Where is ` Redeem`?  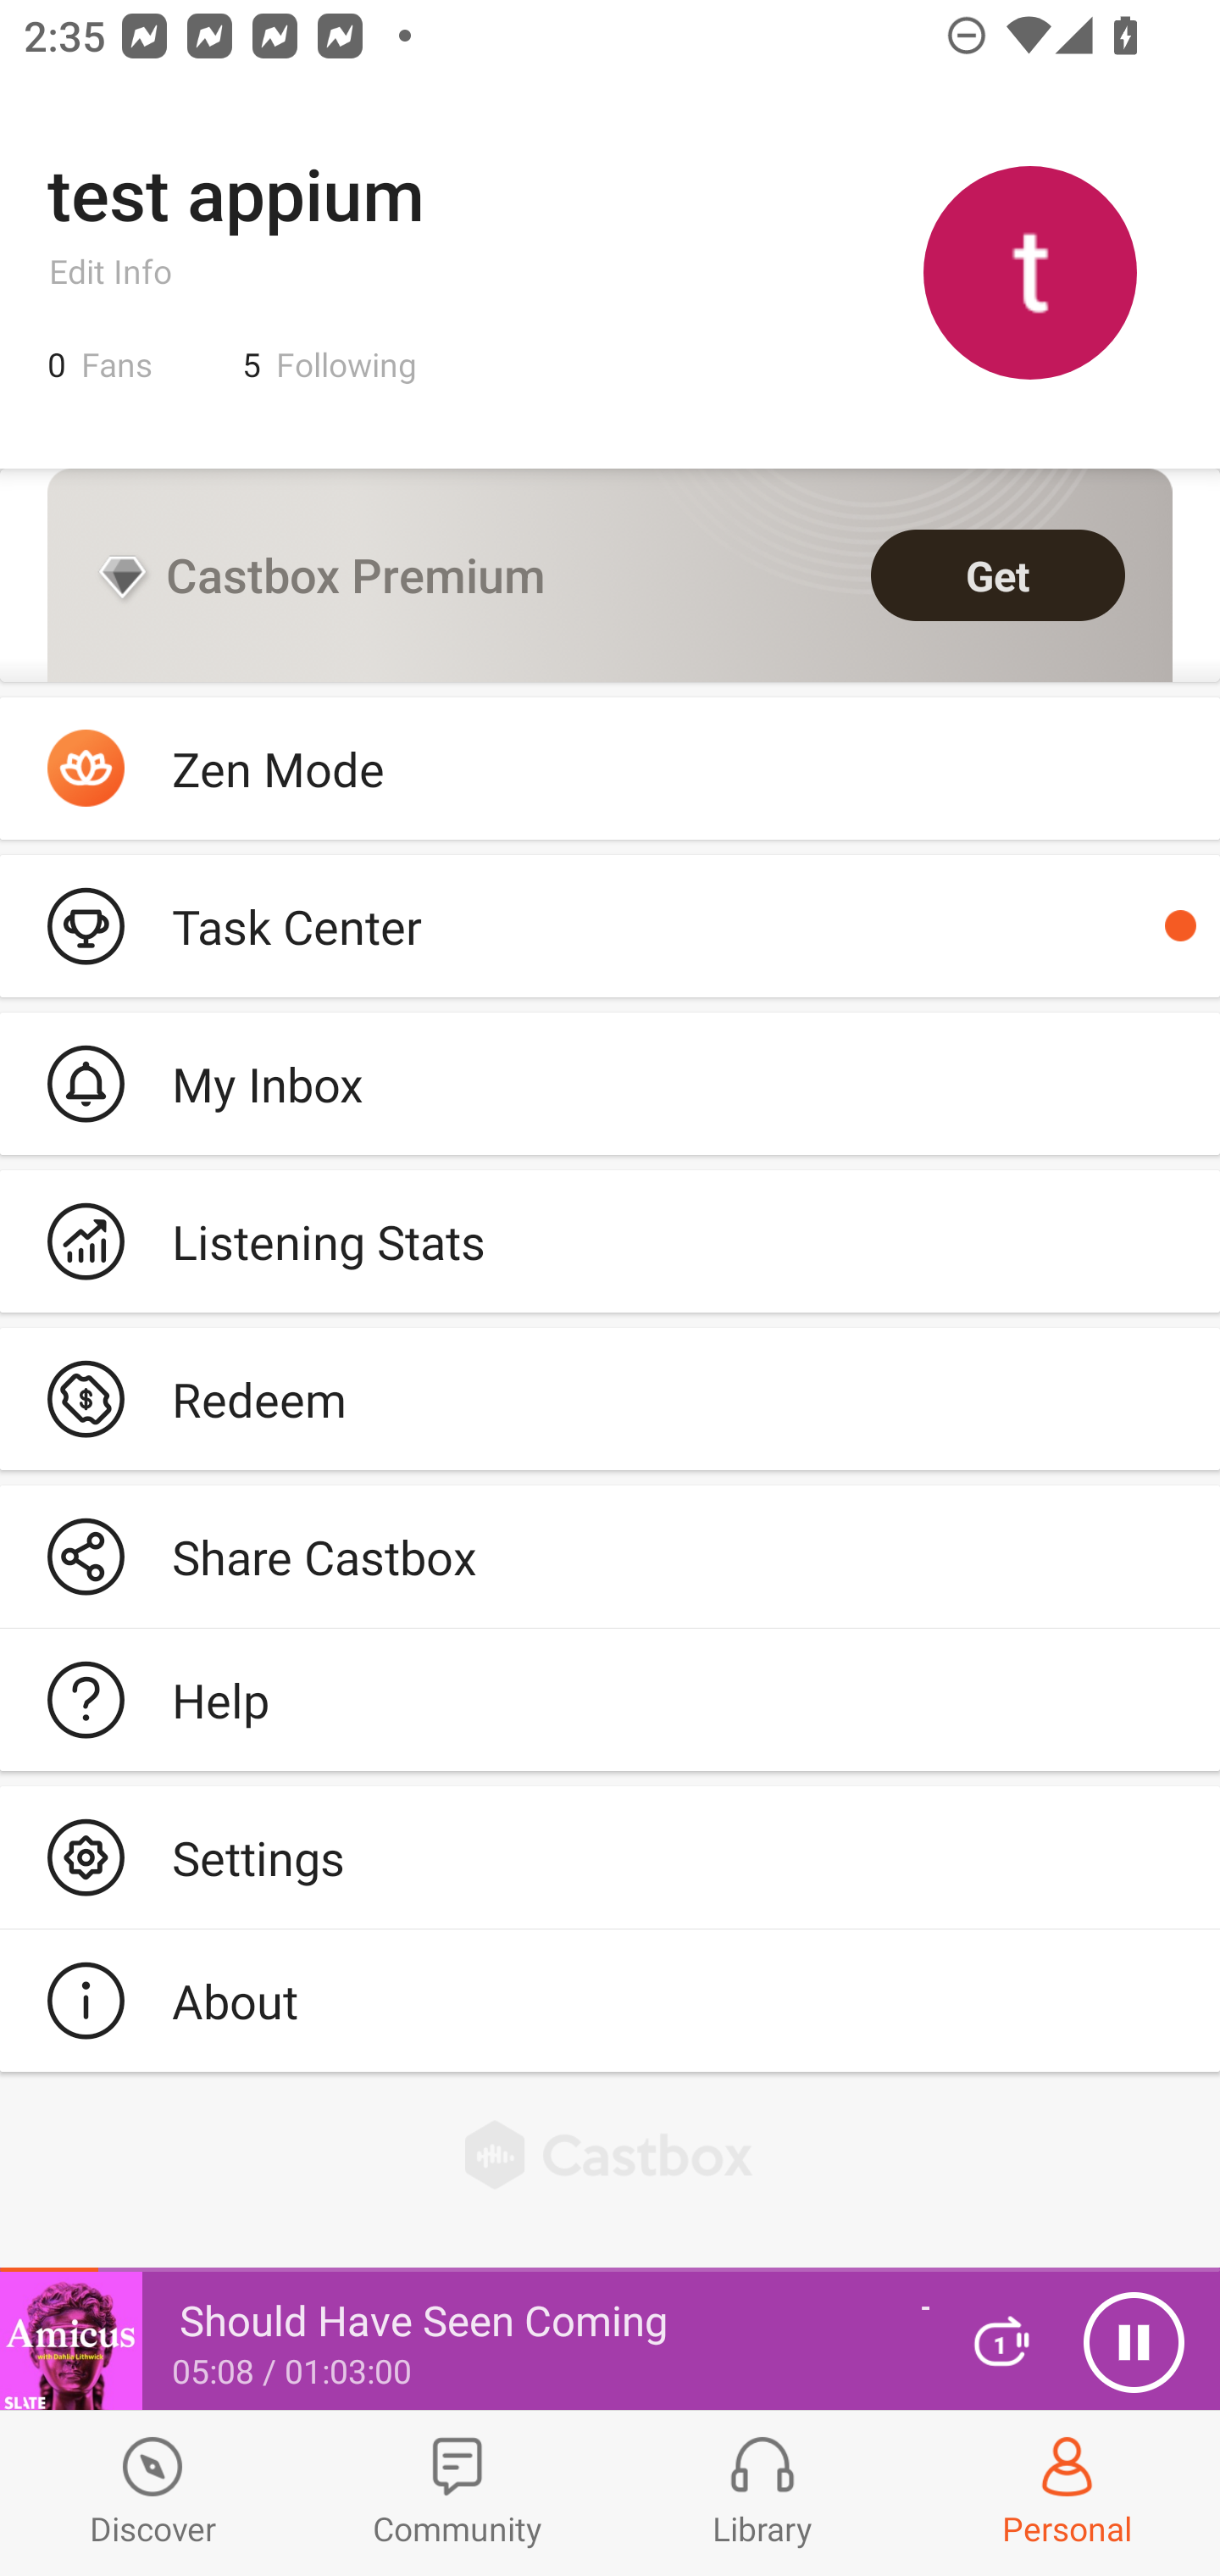
 Redeem is located at coordinates (610, 1398).